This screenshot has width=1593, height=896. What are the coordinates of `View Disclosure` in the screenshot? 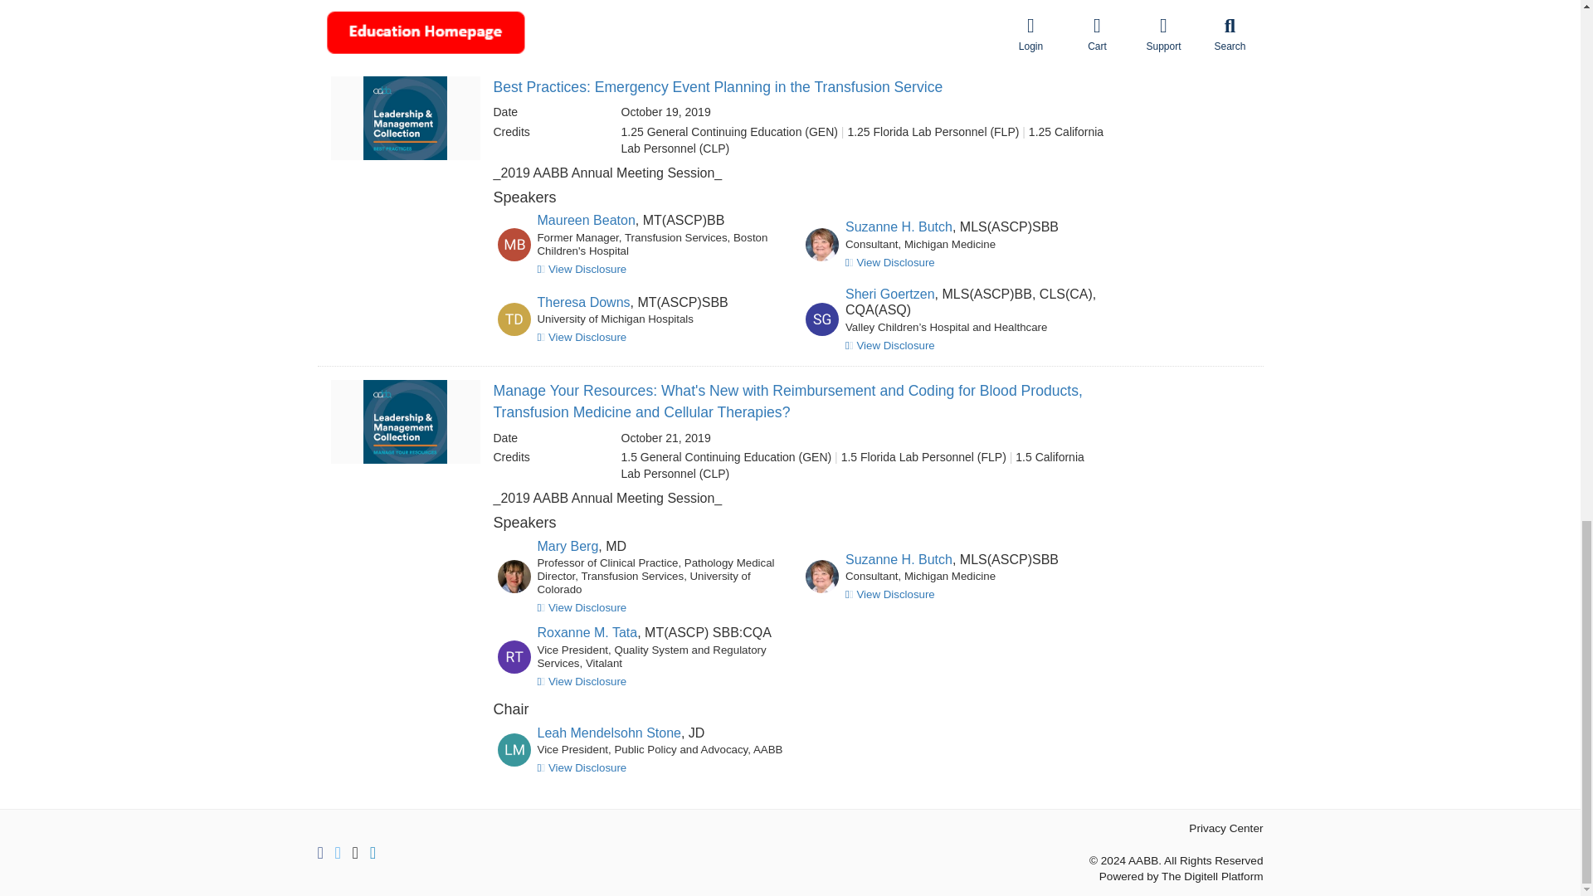 It's located at (582, 337).